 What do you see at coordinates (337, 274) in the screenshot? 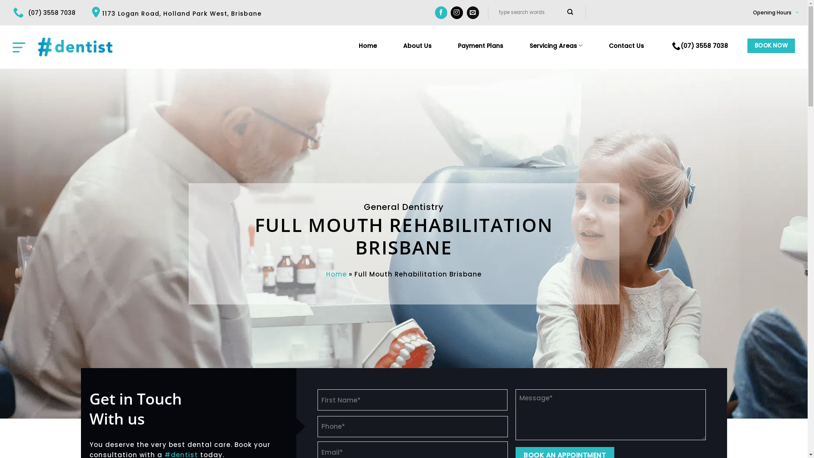
I see `Home` at bounding box center [337, 274].